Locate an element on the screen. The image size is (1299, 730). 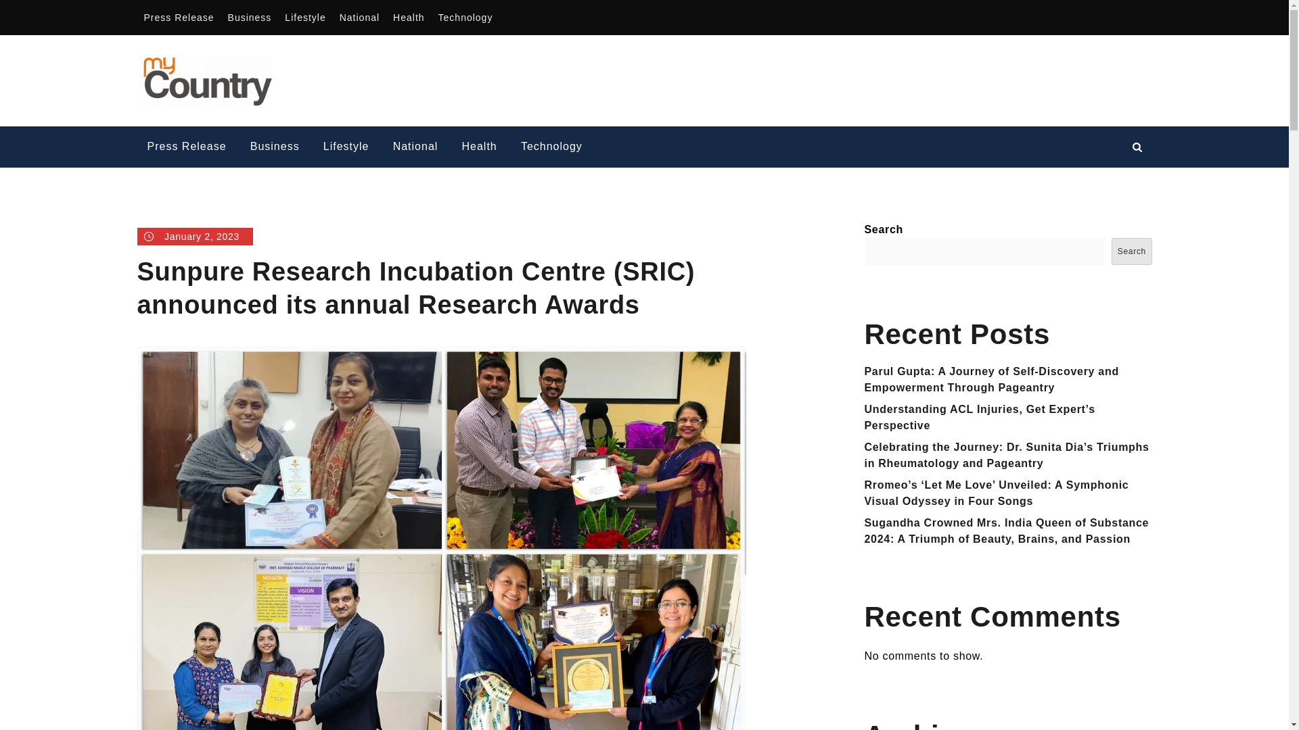
Press Release is located at coordinates (179, 18).